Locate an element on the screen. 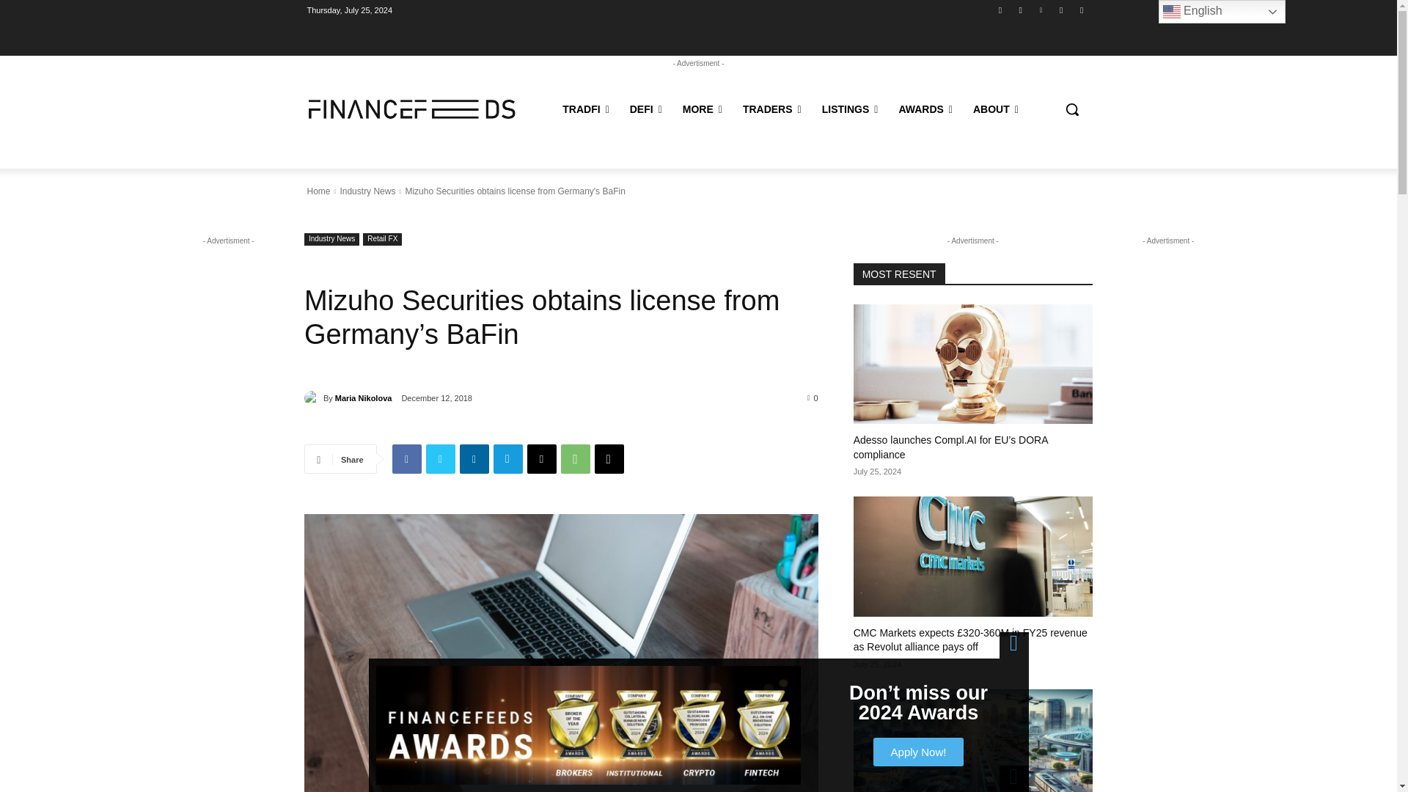 This screenshot has height=792, width=1408. Youtube is located at coordinates (1021, 10).